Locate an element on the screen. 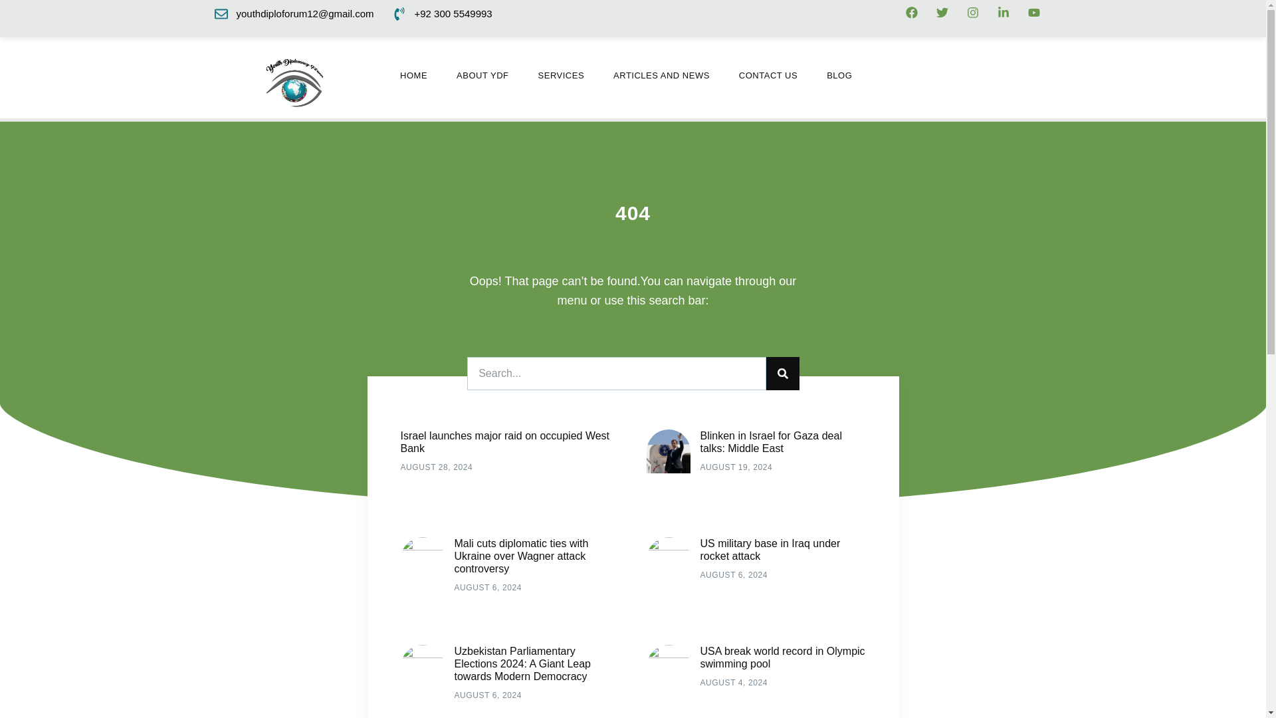 The width and height of the screenshot is (1276, 718). Israel launches major raid on occupied West Bank is located at coordinates (505, 441).